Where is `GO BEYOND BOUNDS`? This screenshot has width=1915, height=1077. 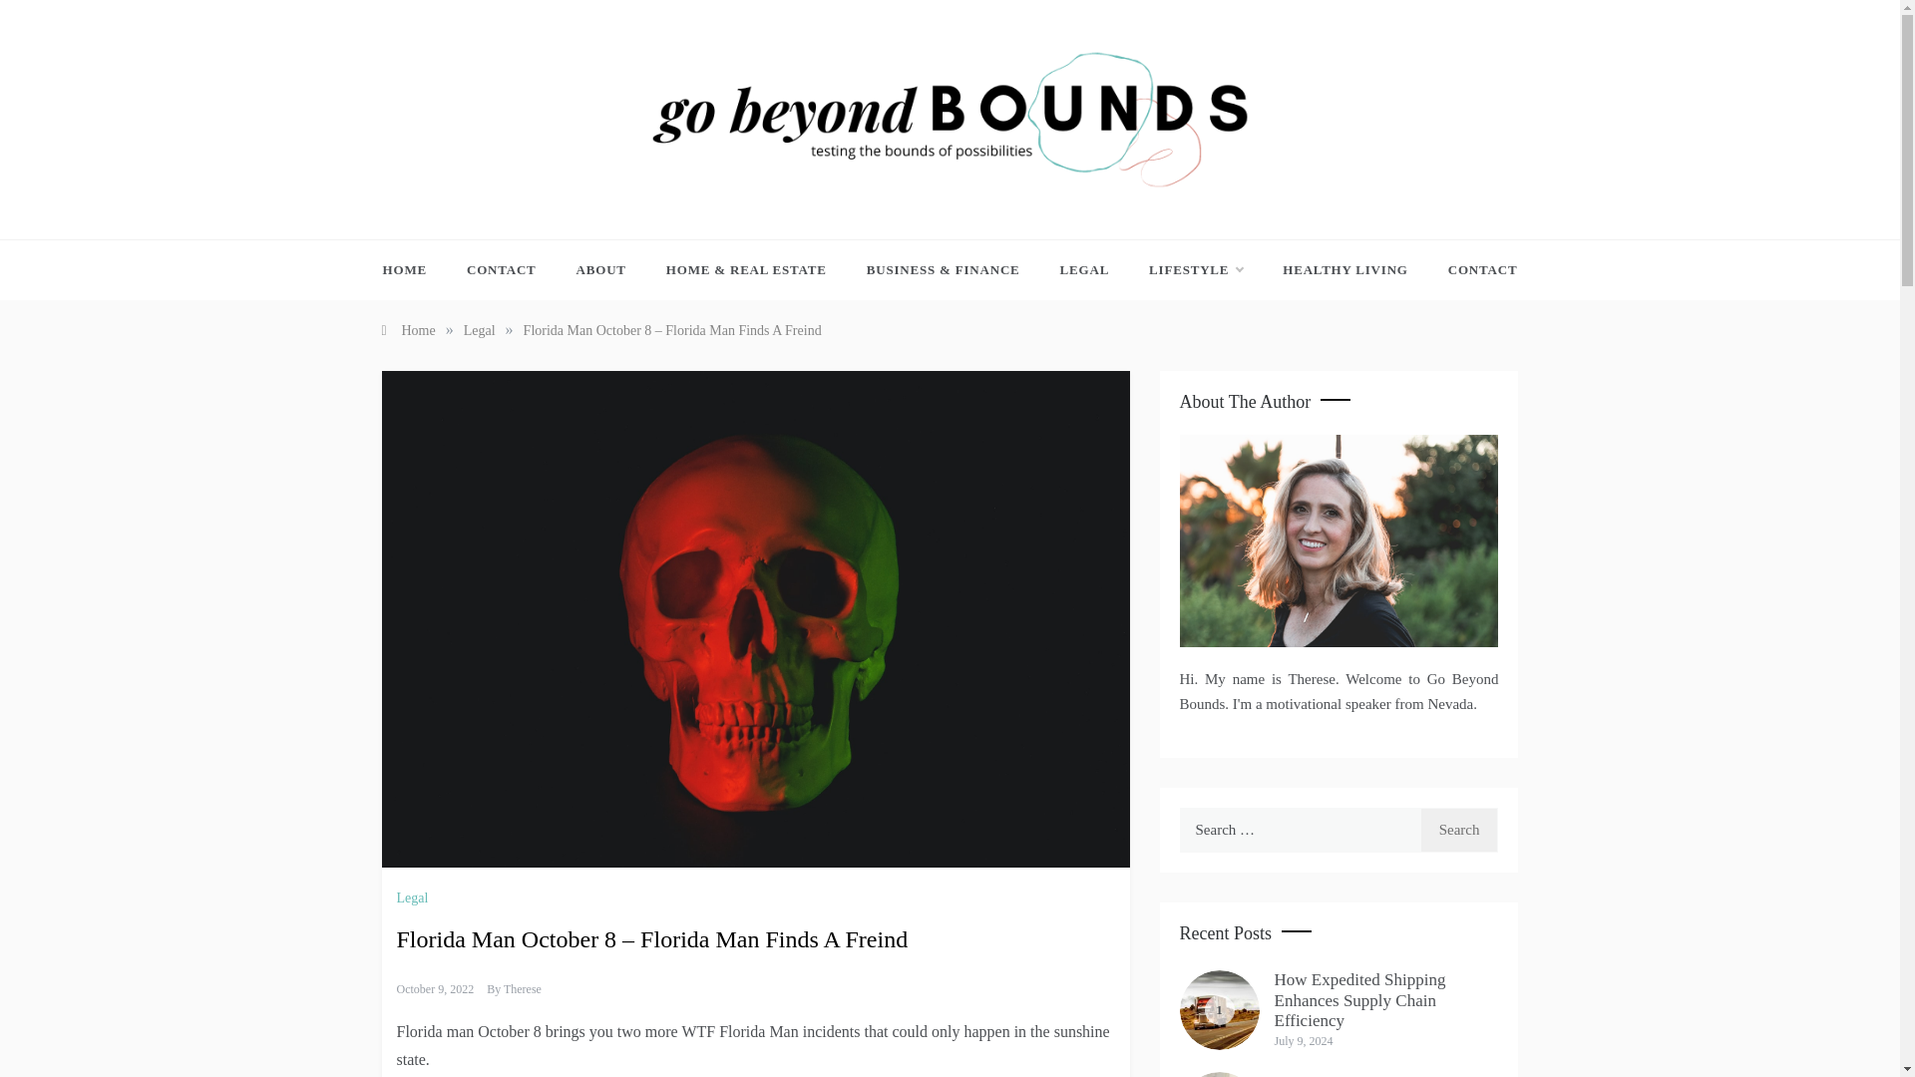
GO BEYOND BOUNDS is located at coordinates (814, 207).